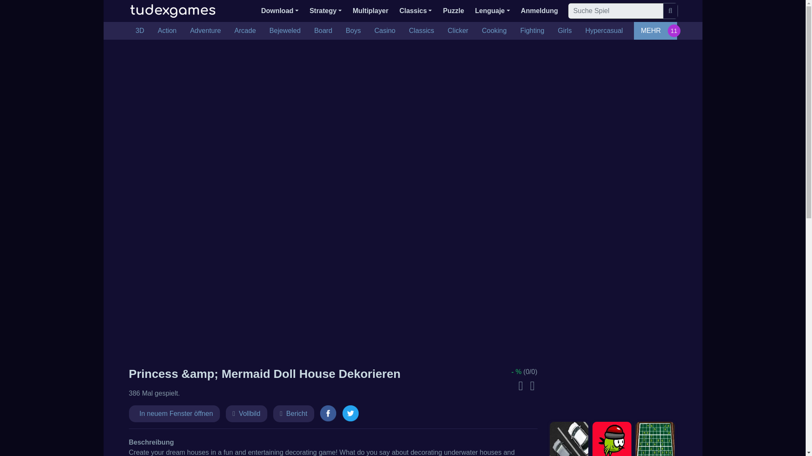 Image resolution: width=812 pixels, height=456 pixels. What do you see at coordinates (494, 30) in the screenshot?
I see `Cooking` at bounding box center [494, 30].